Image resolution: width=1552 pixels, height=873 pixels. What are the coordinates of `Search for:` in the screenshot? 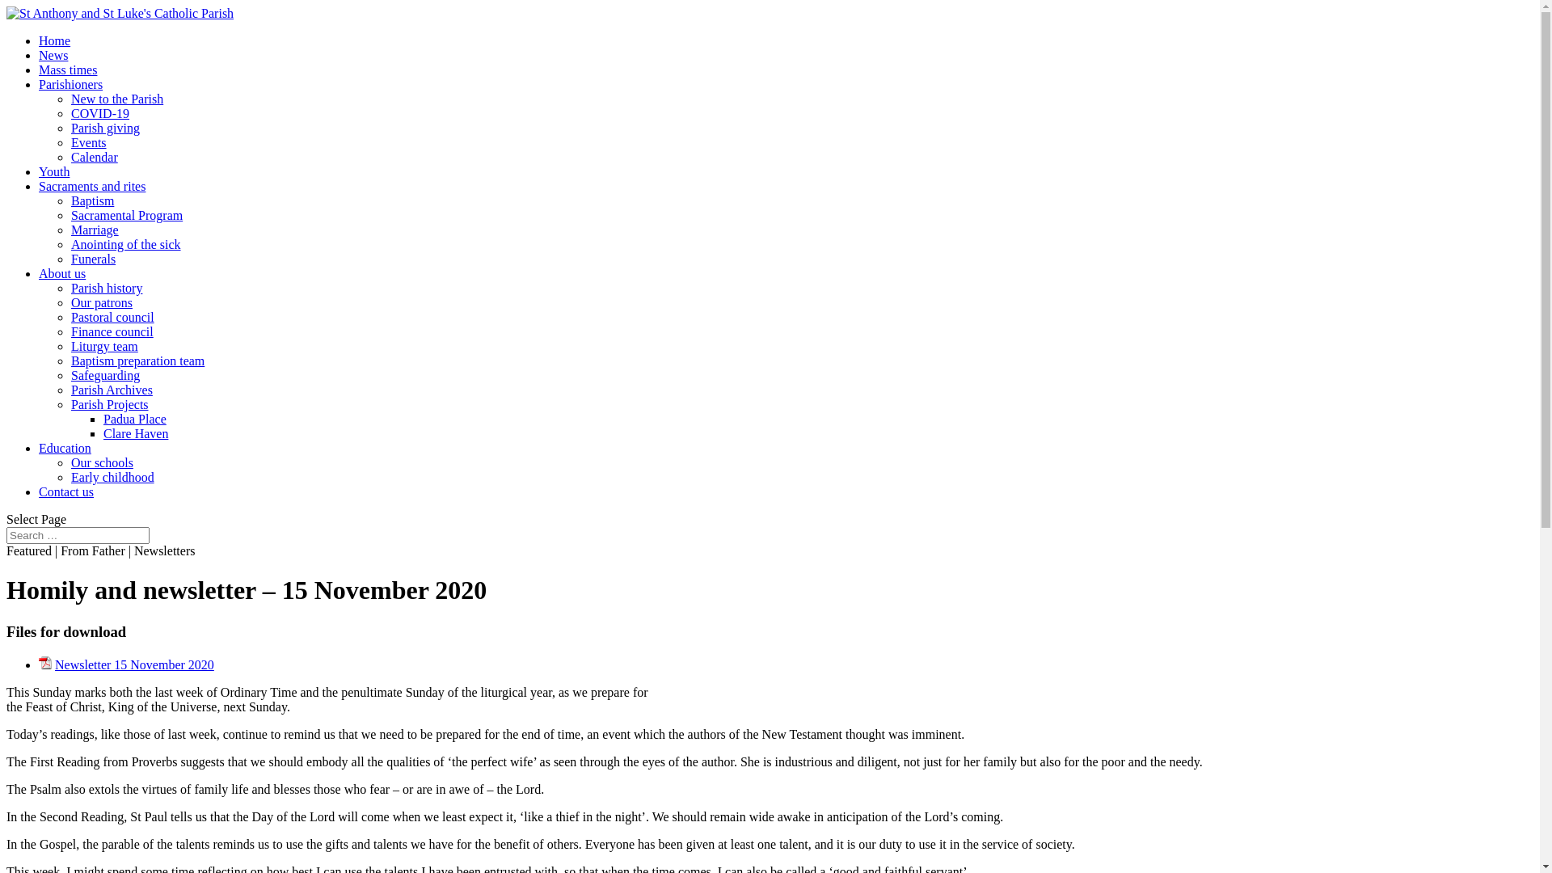 It's located at (78, 535).